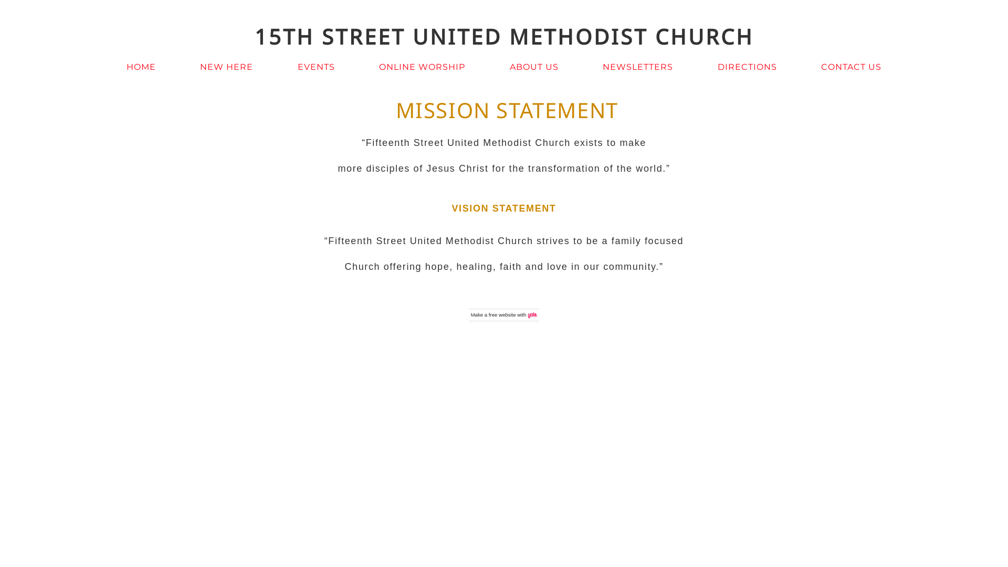 The width and height of the screenshot is (1008, 567). Describe the element at coordinates (227, 67) in the screenshot. I see `NEW HERE` at that location.